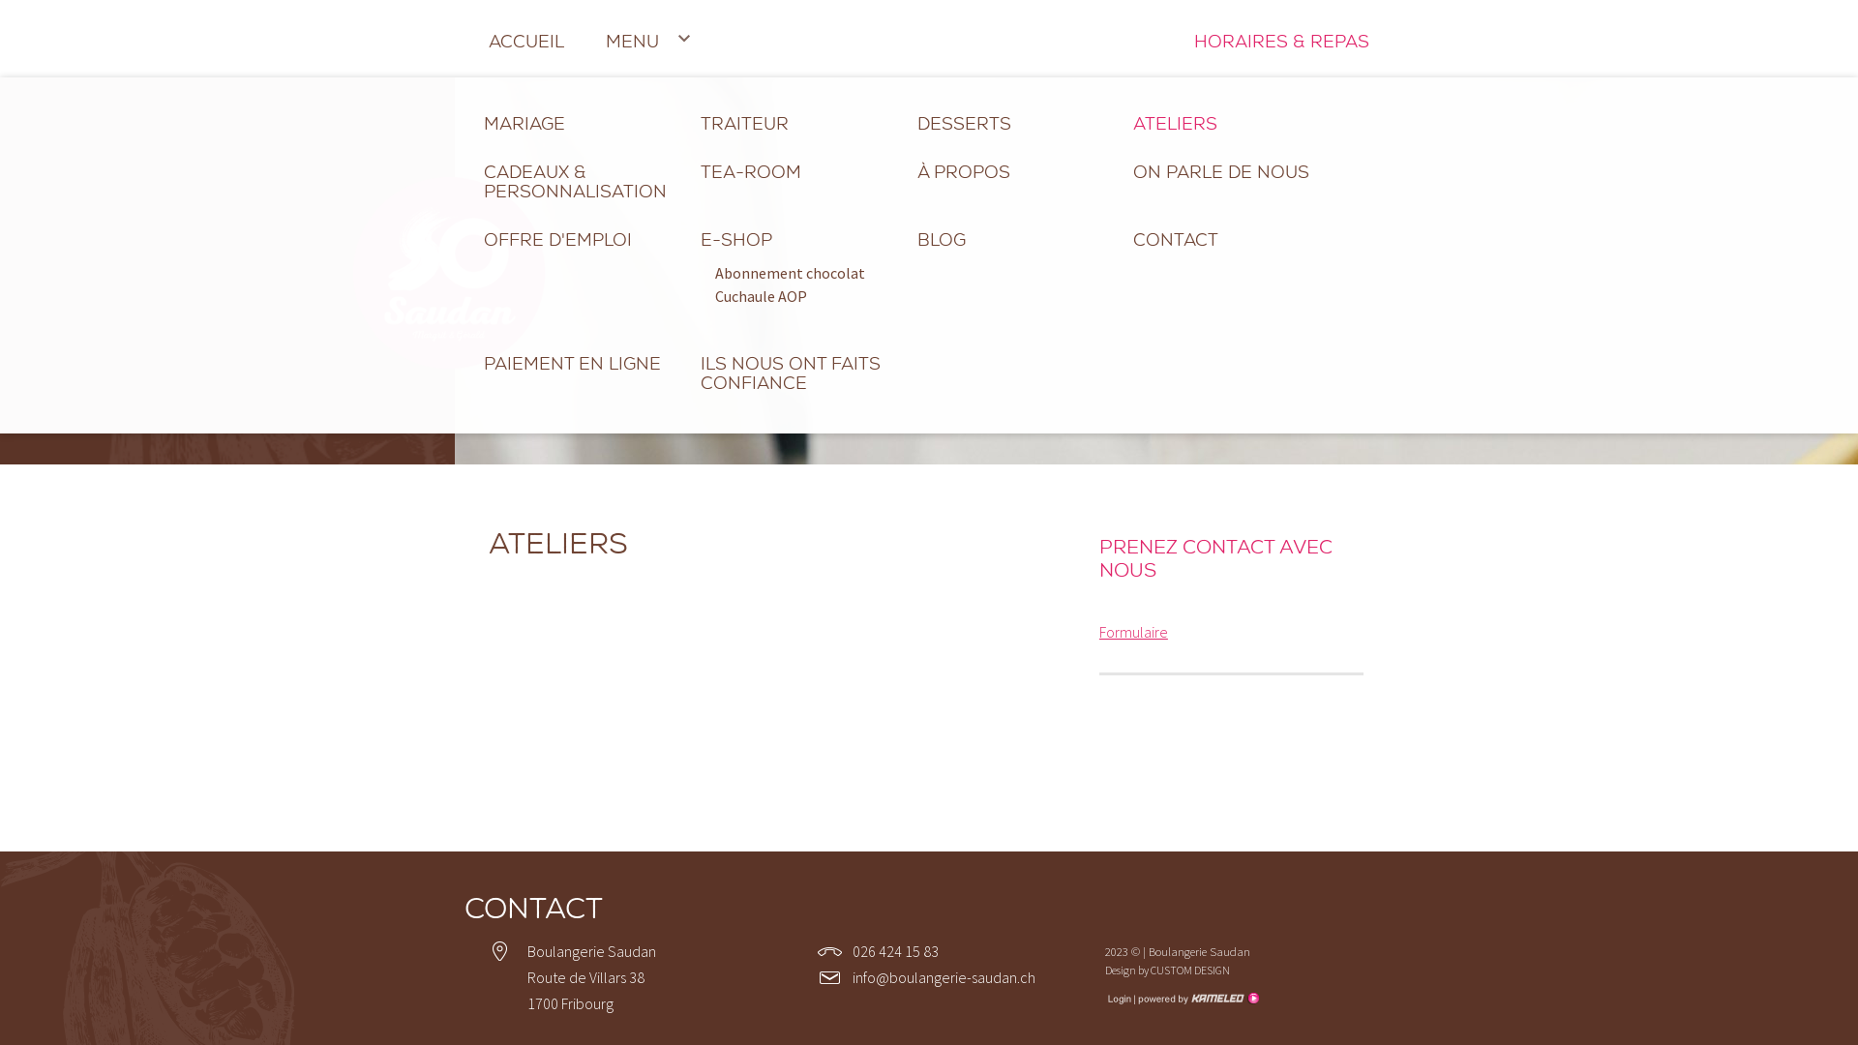  What do you see at coordinates (581, 121) in the screenshot?
I see `MARIAGE` at bounding box center [581, 121].